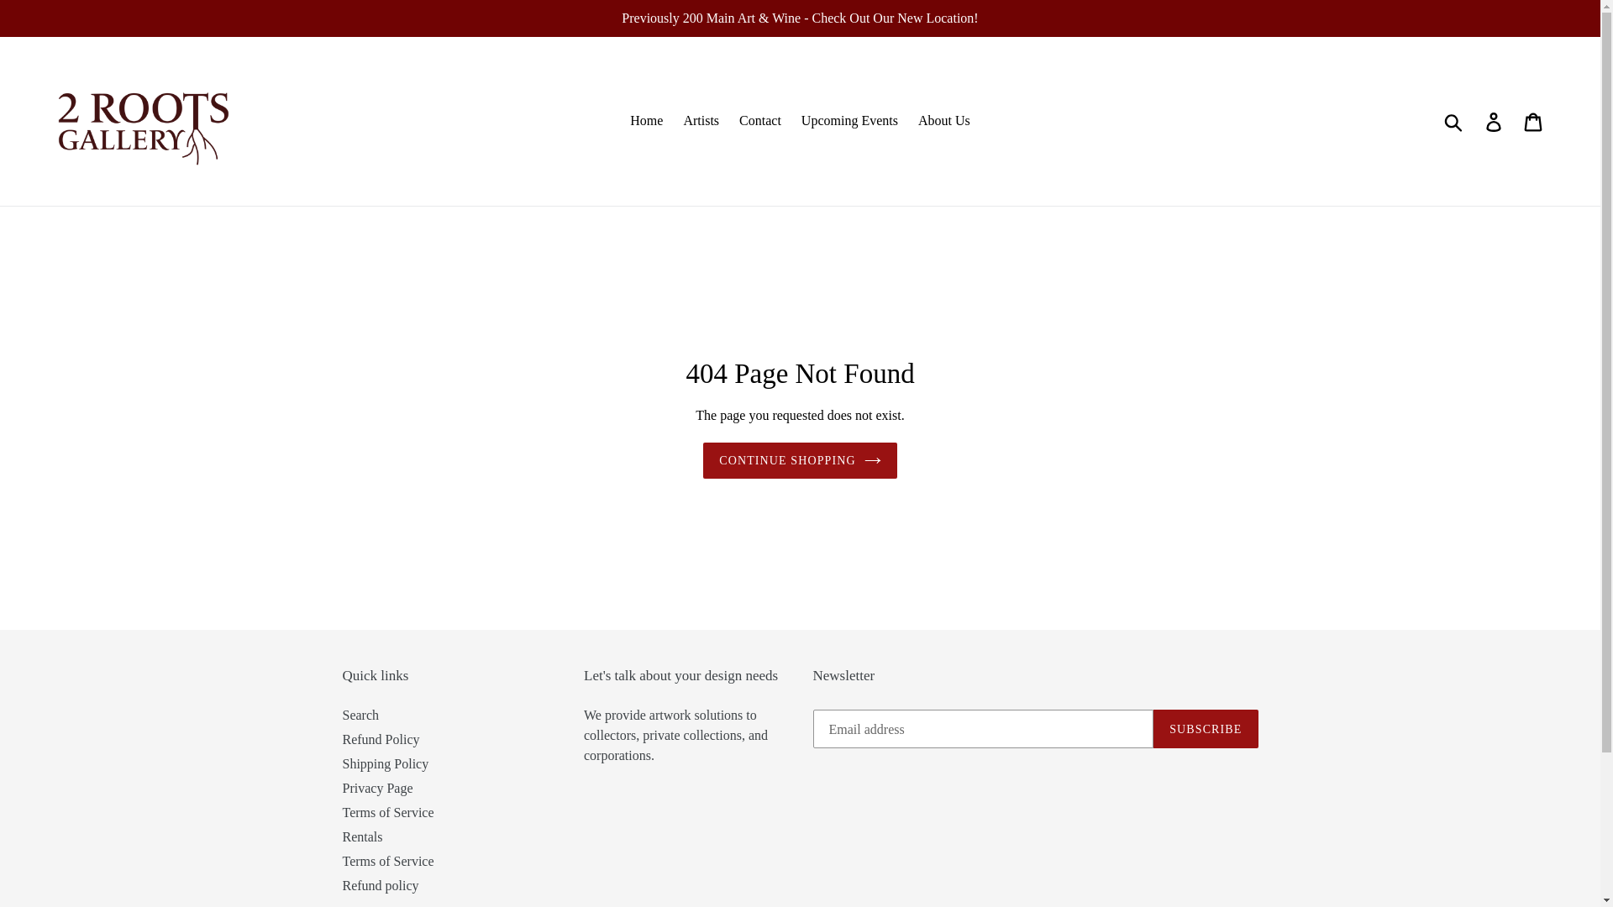 The width and height of the screenshot is (1613, 907). I want to click on Artists, so click(701, 121).